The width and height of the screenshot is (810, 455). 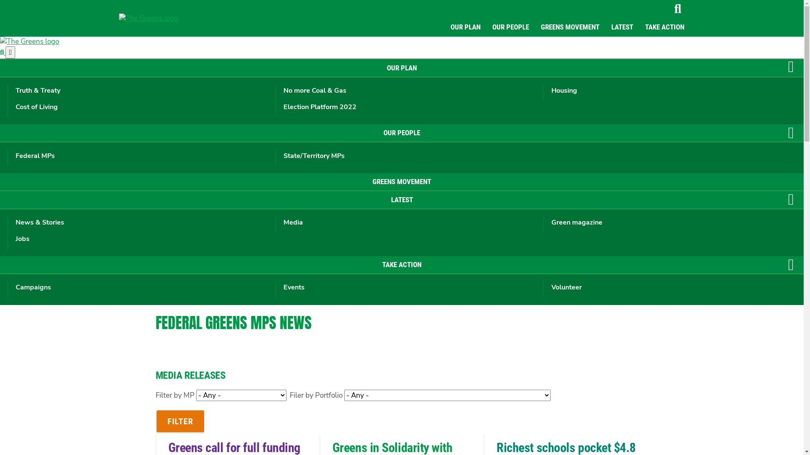 What do you see at coordinates (139, 239) in the screenshot?
I see `Jobs` at bounding box center [139, 239].